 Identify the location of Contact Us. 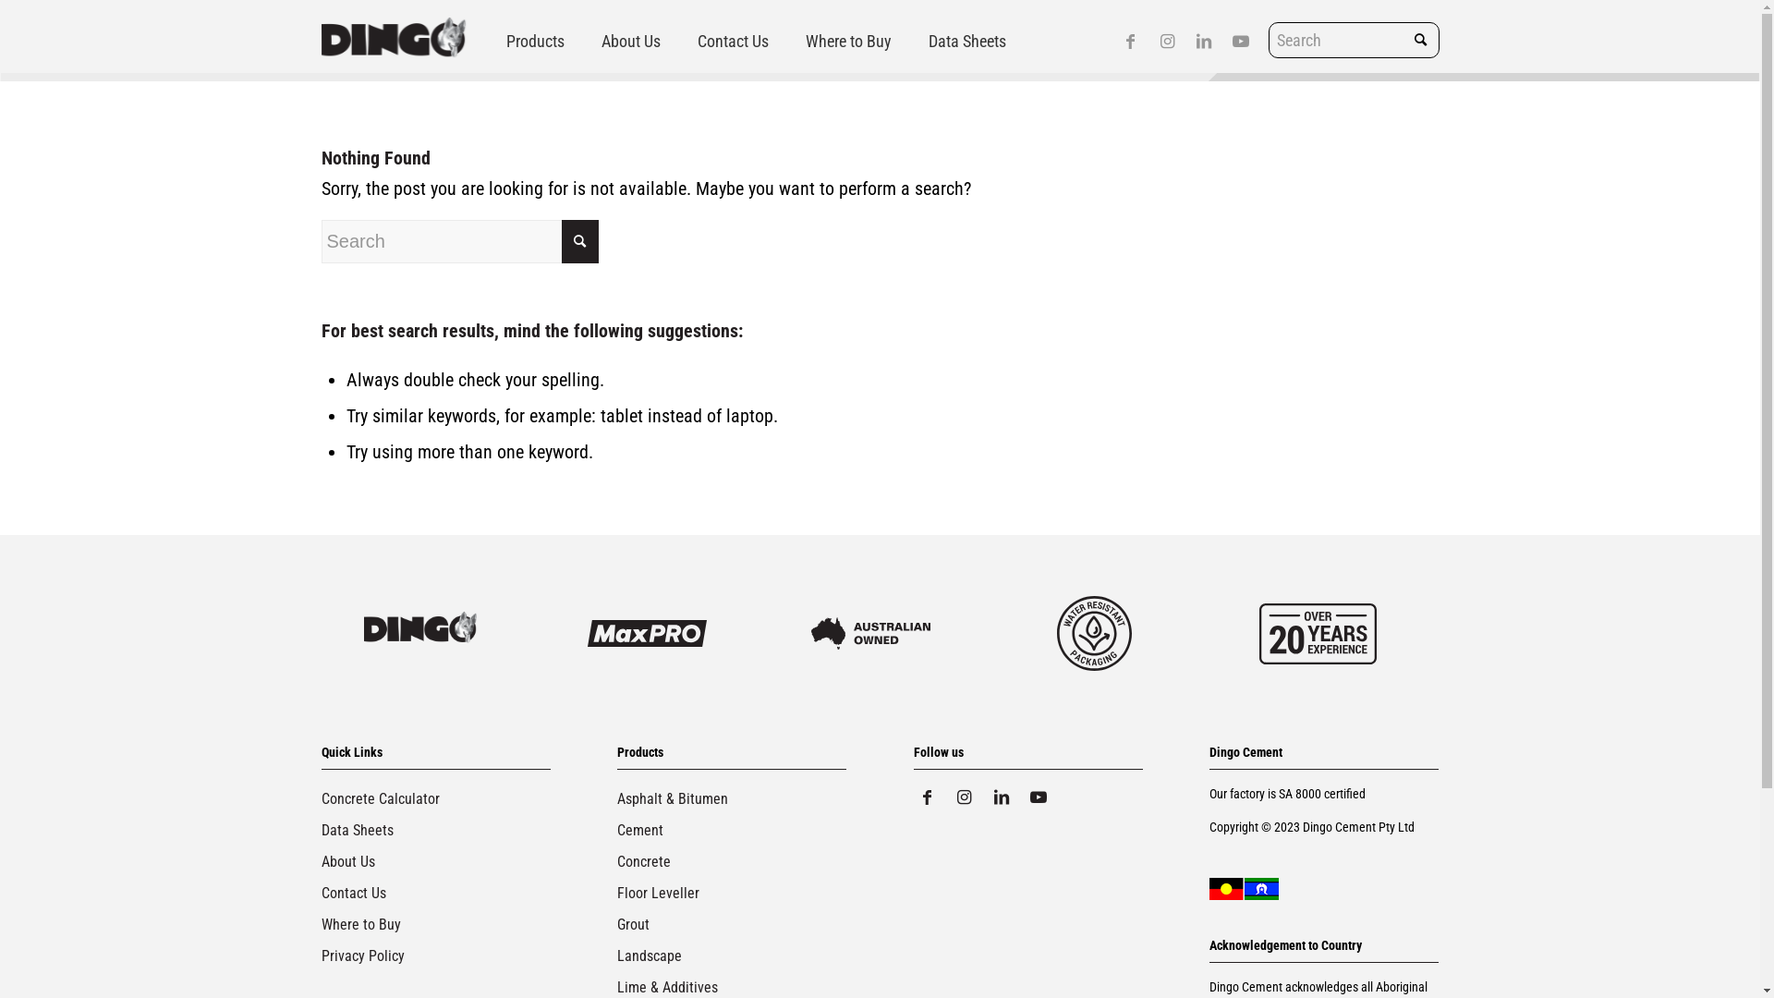
(732, 42).